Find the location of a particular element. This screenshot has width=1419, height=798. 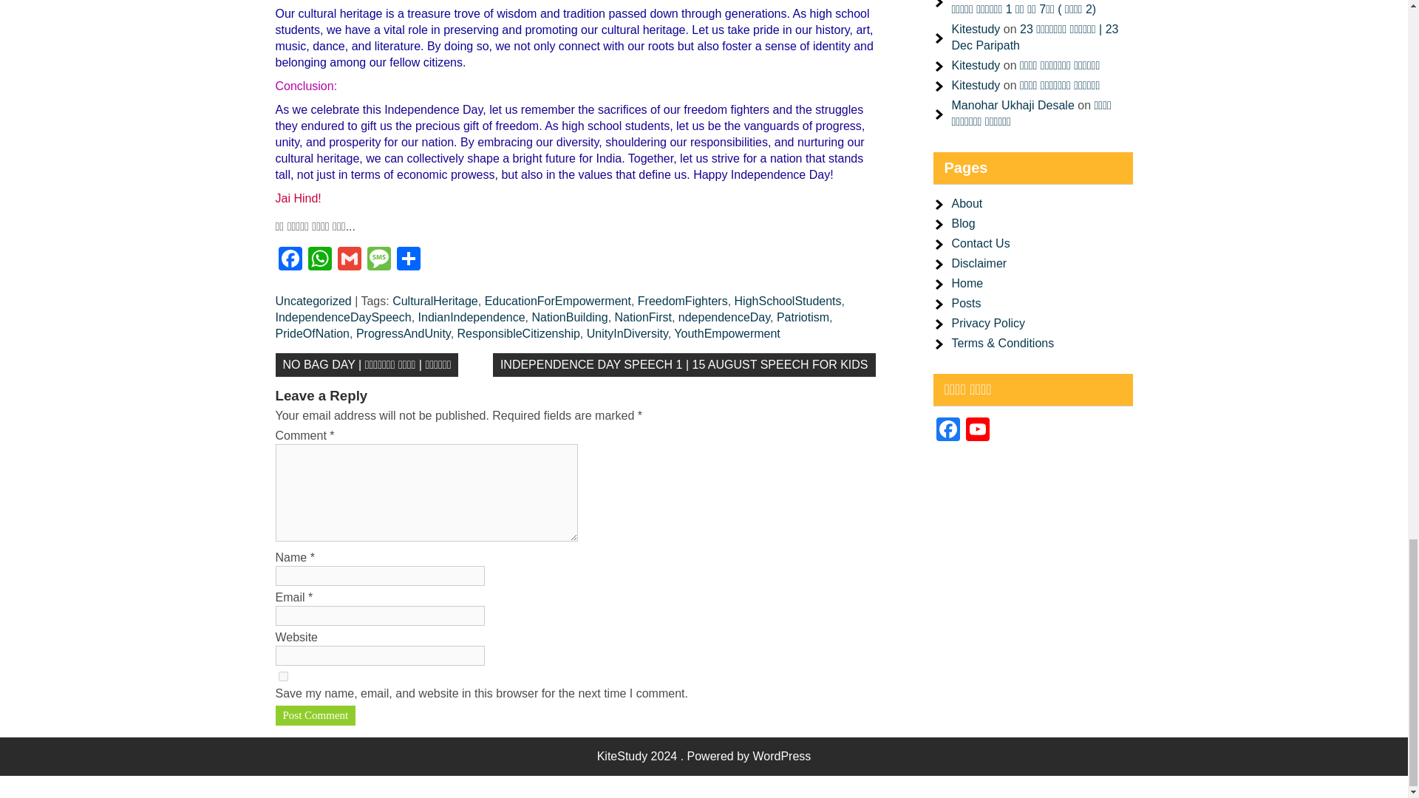

Gmail is located at coordinates (348, 260).